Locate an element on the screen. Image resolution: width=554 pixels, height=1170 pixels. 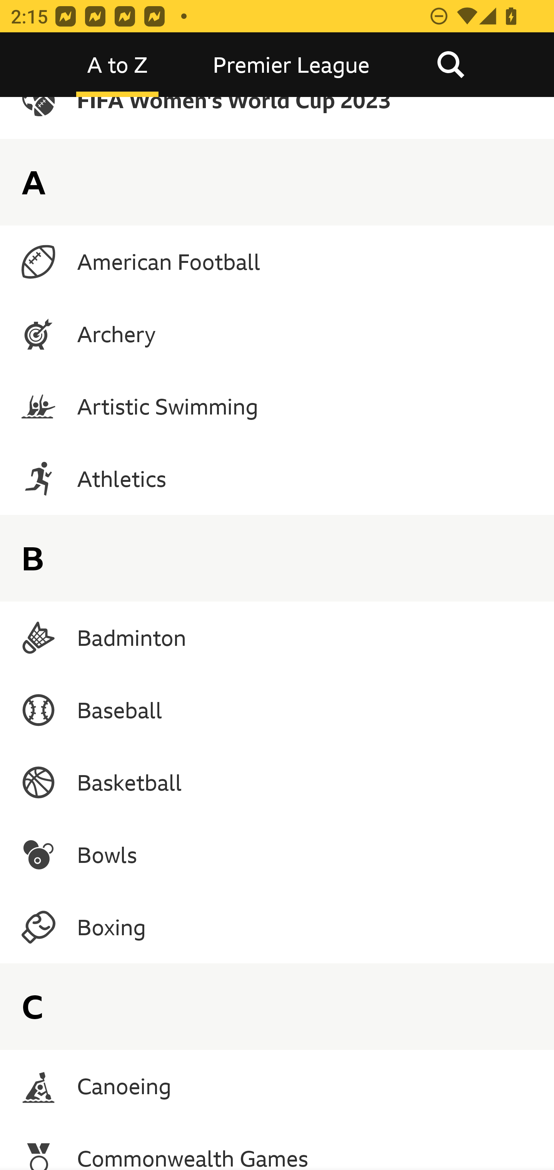
Boxing is located at coordinates (277, 927).